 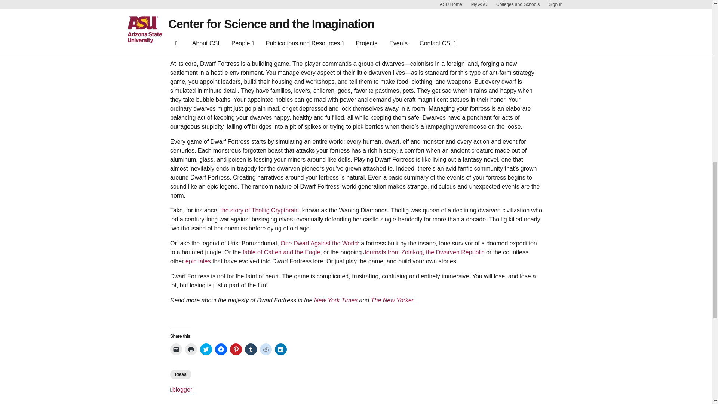 I want to click on tutorials, so click(x=275, y=40).